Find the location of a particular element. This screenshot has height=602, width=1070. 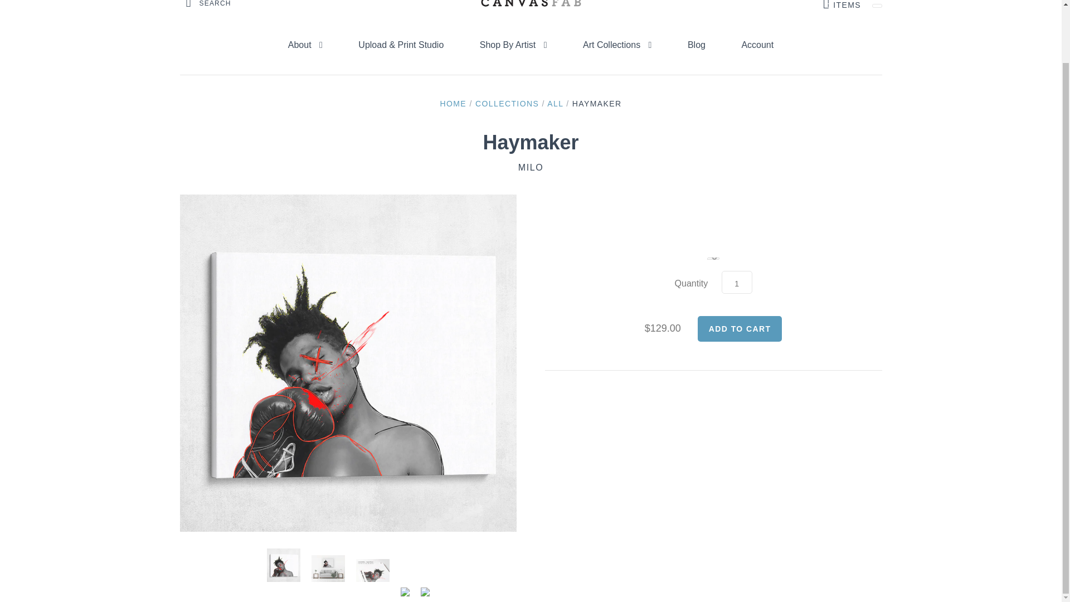

Account is located at coordinates (757, 45).